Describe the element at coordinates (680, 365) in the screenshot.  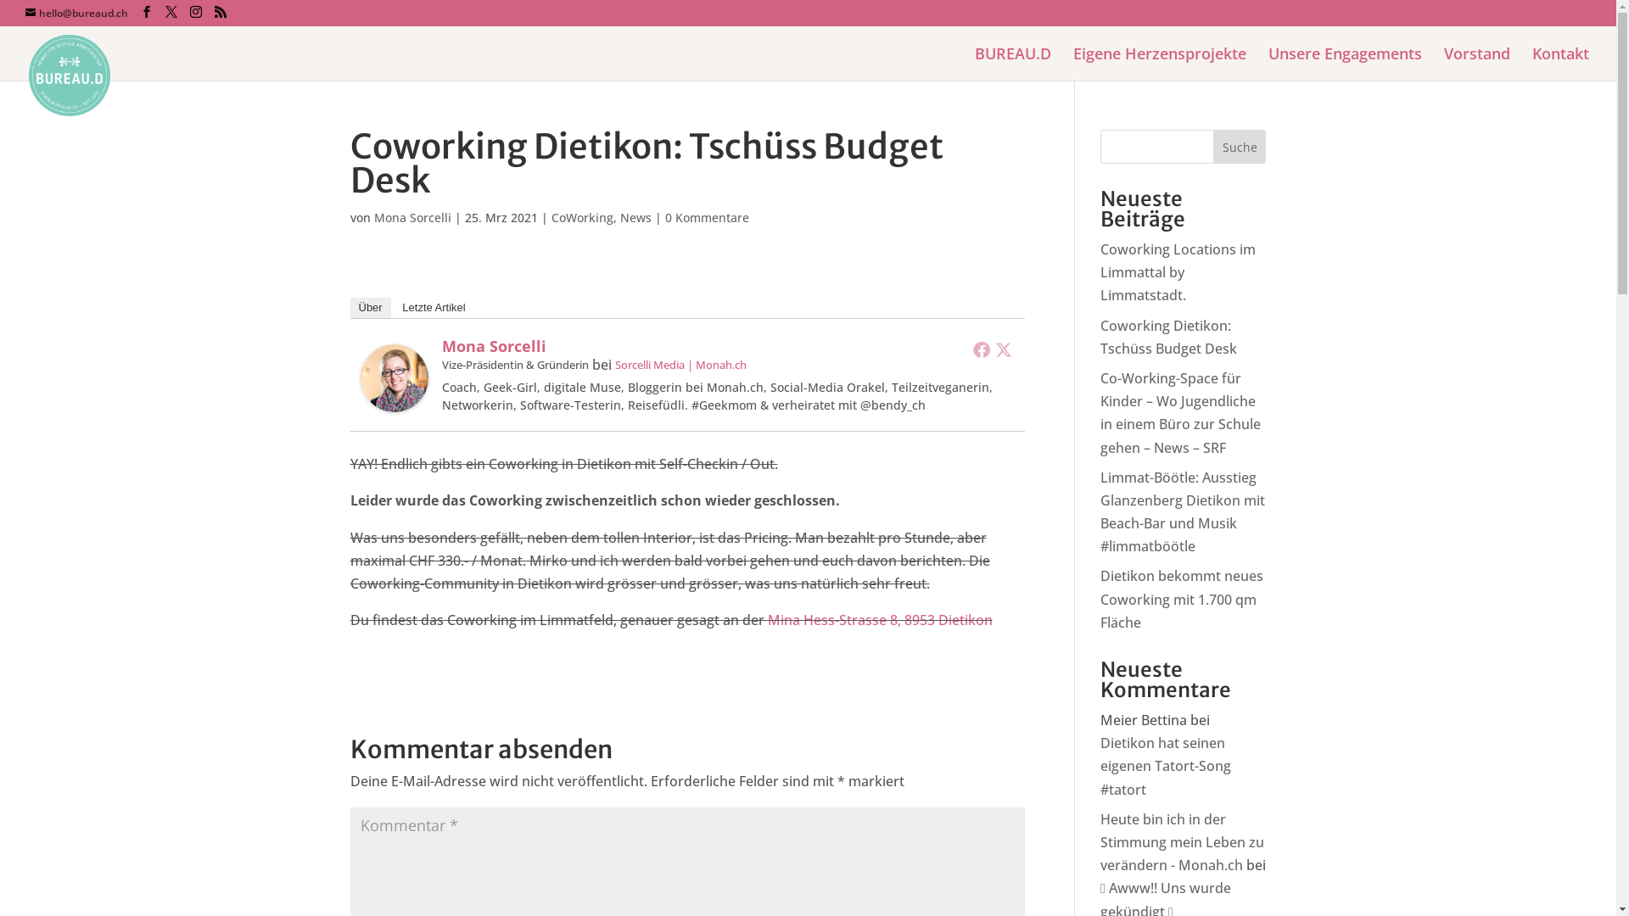
I see `Sorcelli Media | Monah.ch` at that location.